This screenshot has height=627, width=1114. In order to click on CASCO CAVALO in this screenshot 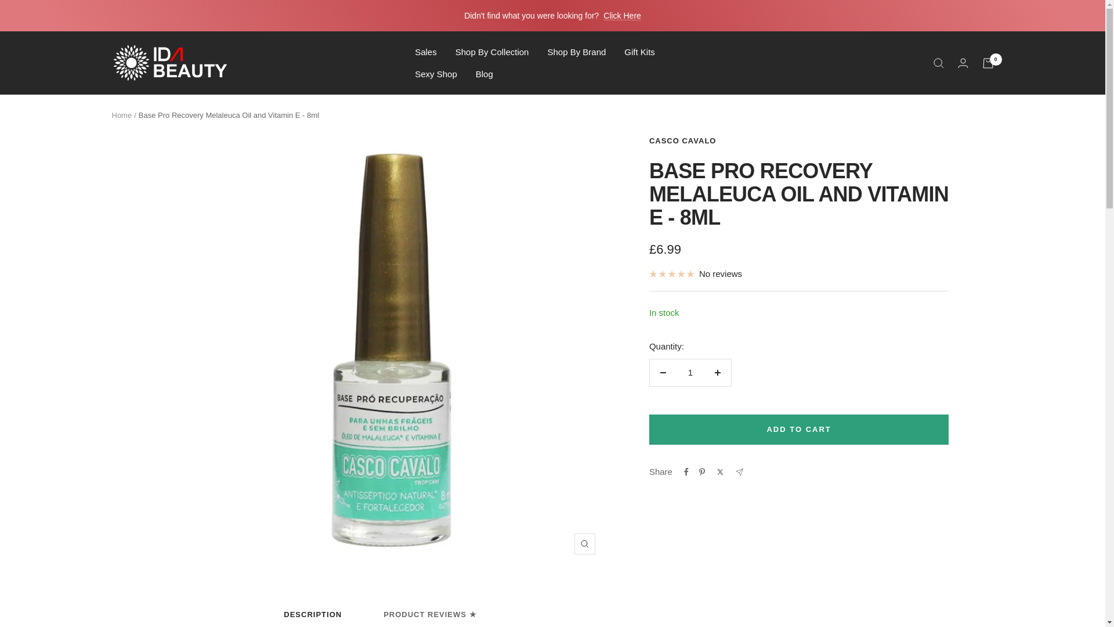, I will do `click(682, 140)`.